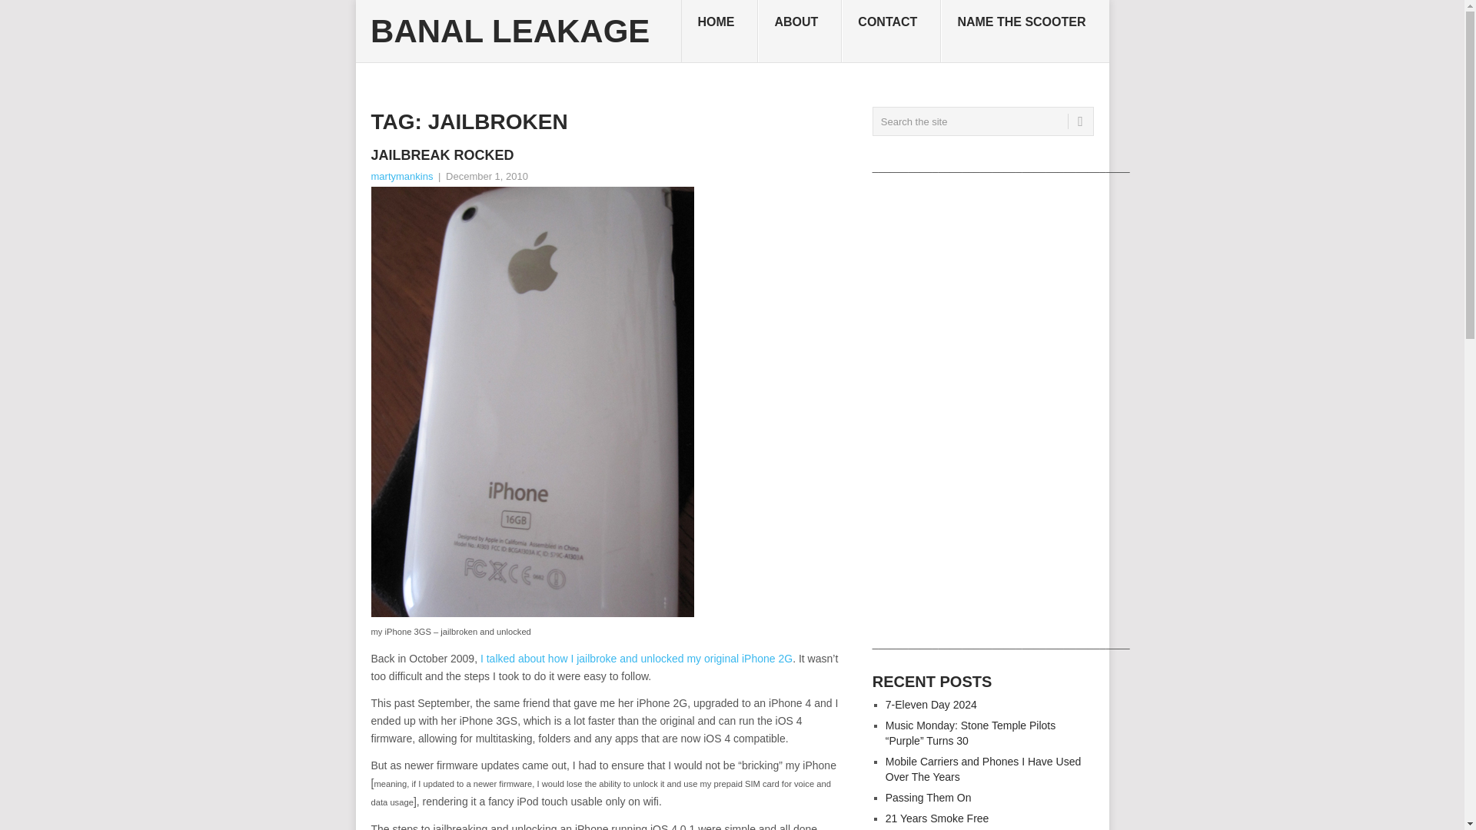 The width and height of the screenshot is (1476, 830). I want to click on NAME THE SCOOTER, so click(1024, 32).